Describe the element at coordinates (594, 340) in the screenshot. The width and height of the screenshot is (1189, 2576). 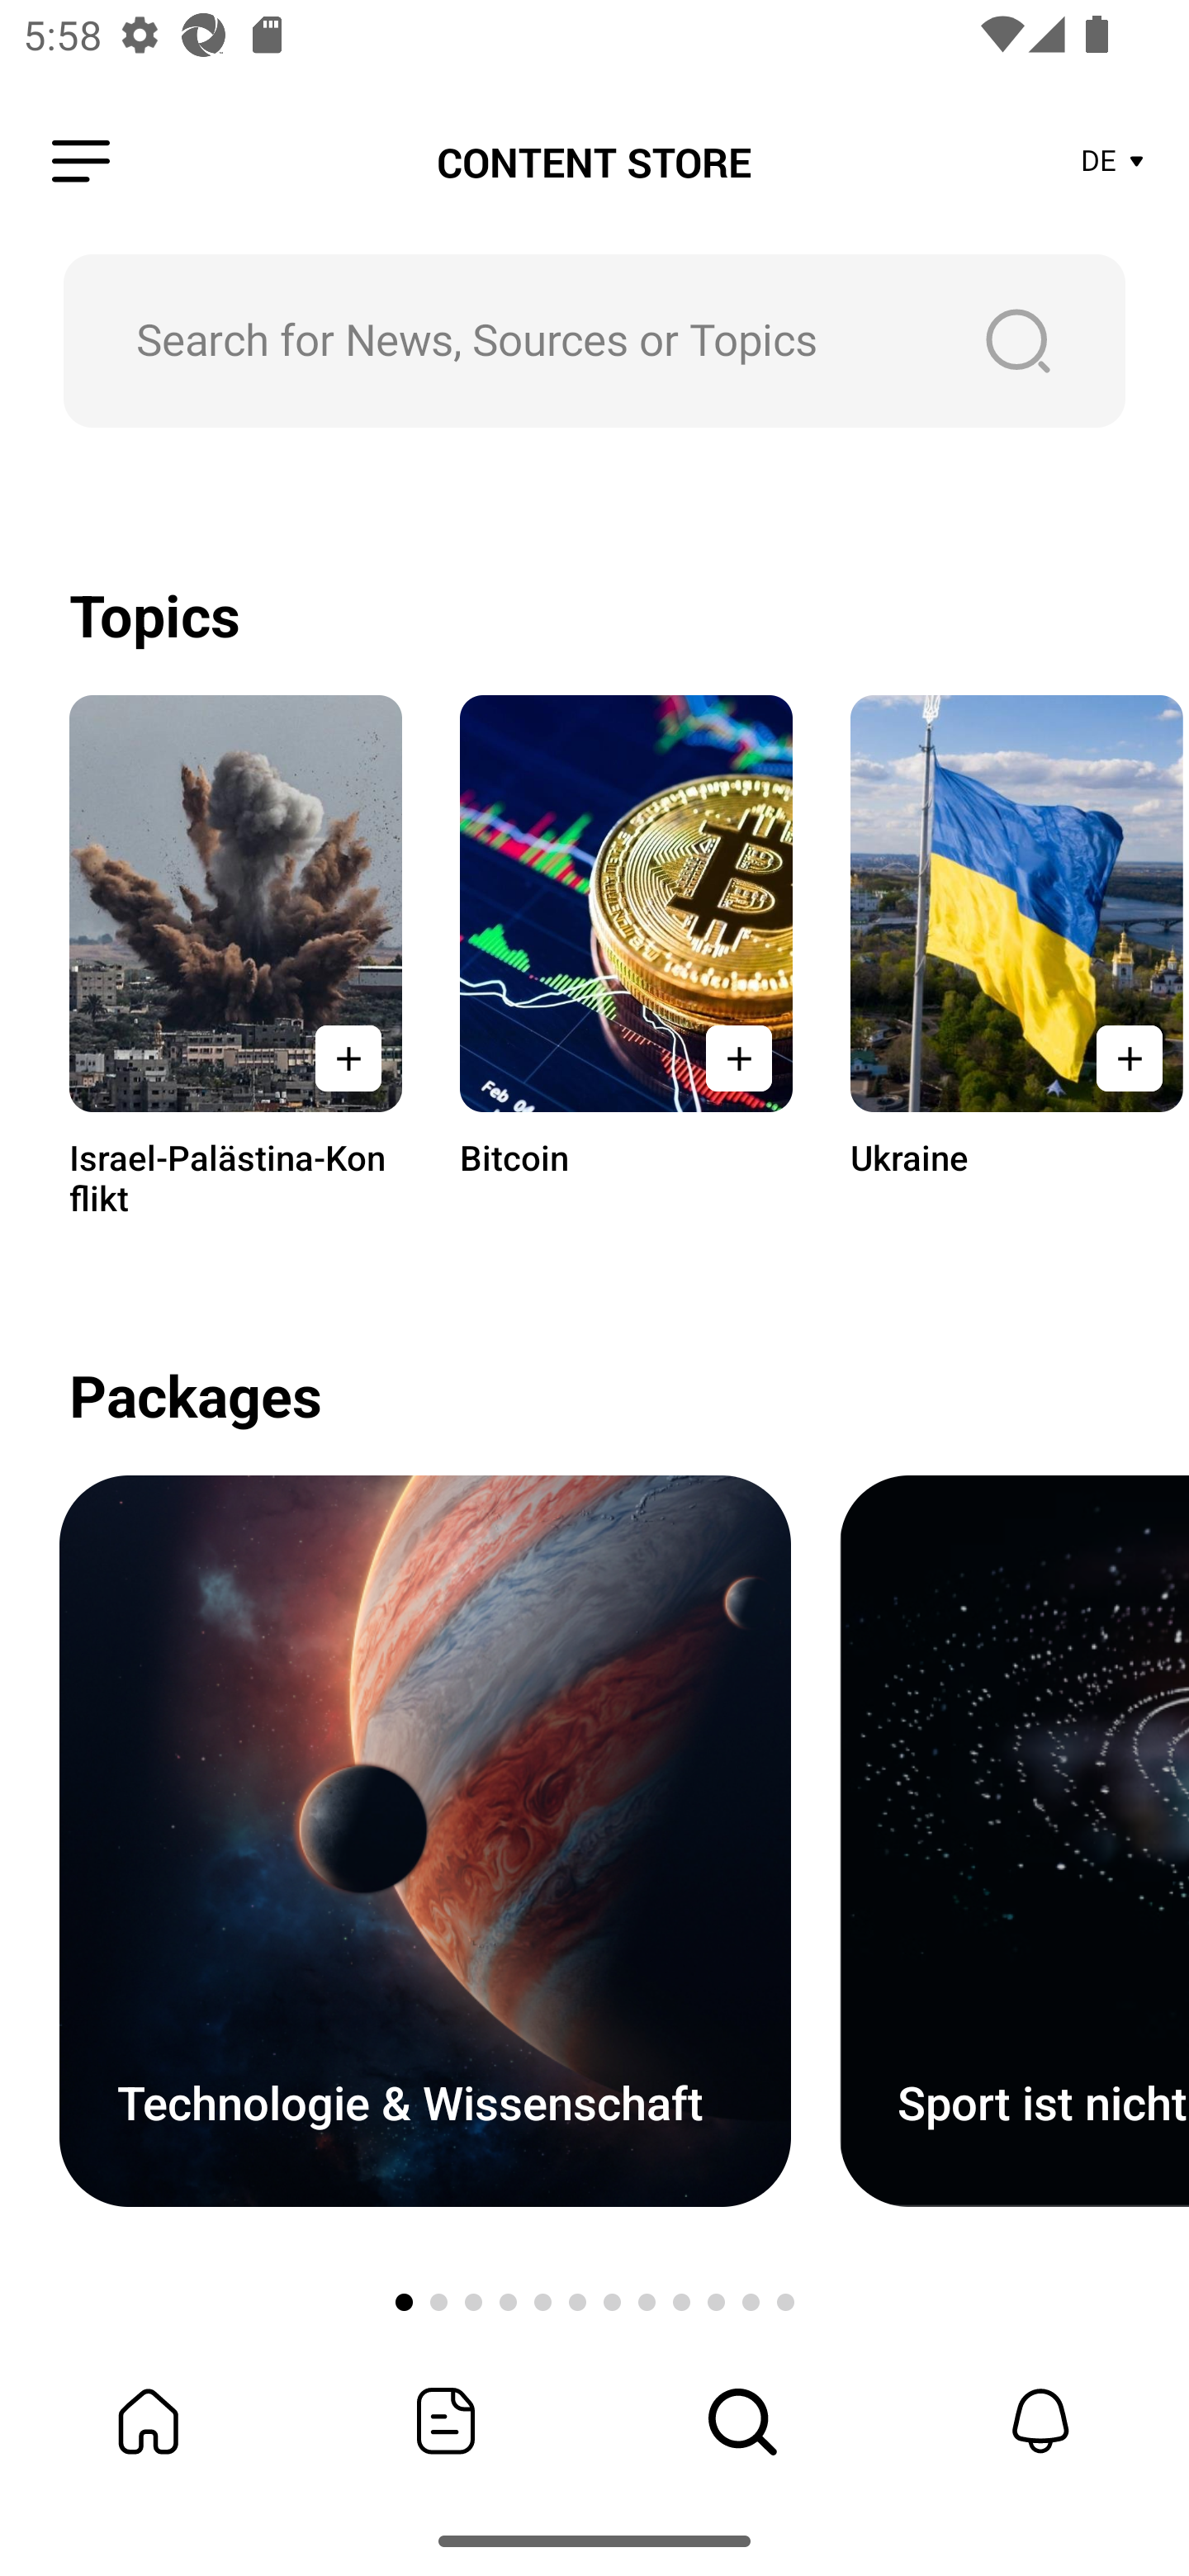
I see `Search for News, Sources or Topics Search Button` at that location.